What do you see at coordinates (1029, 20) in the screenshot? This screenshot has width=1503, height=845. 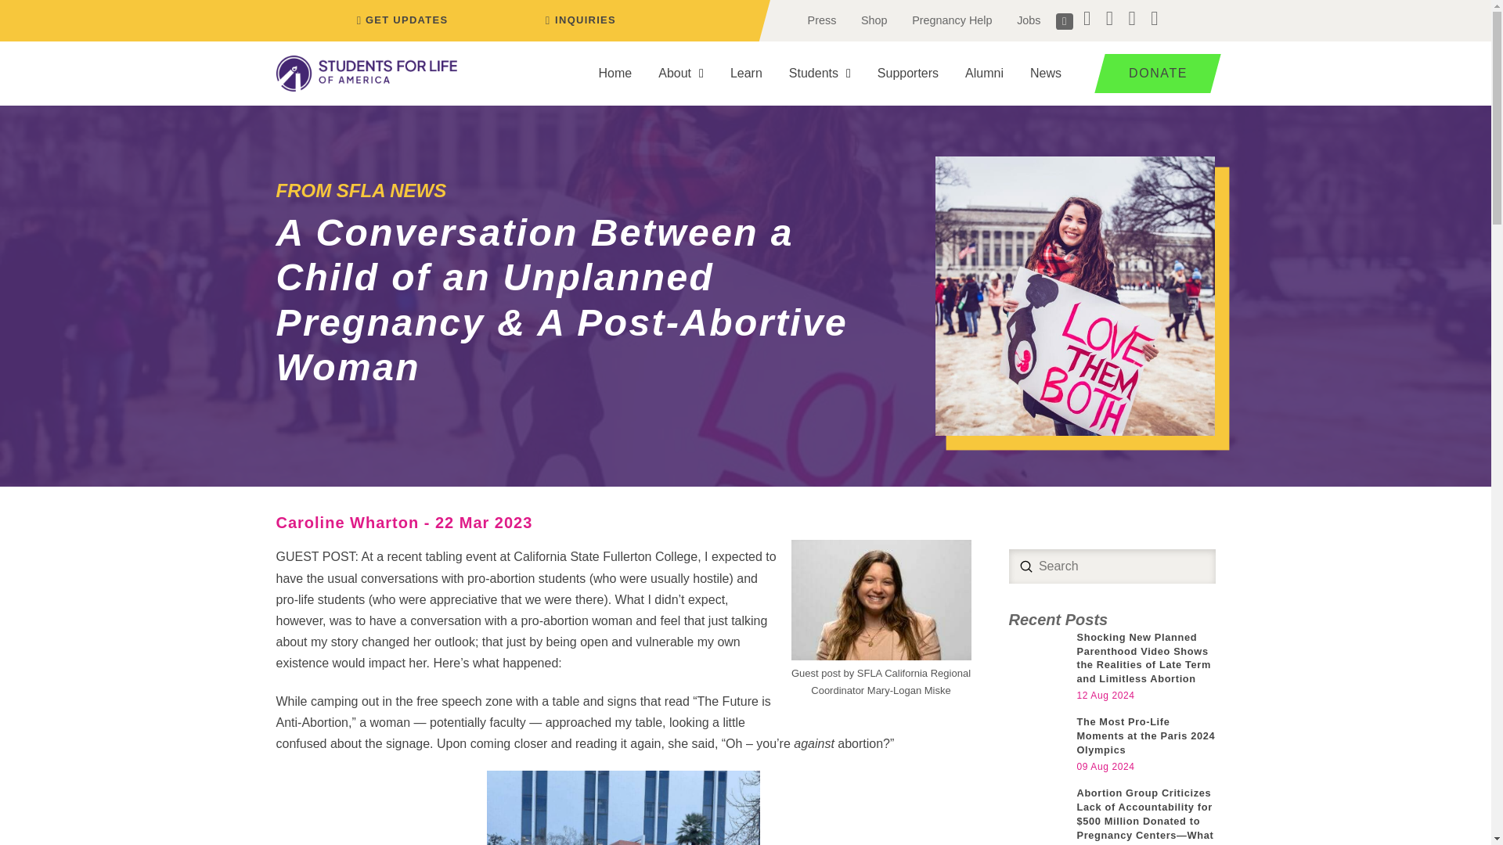 I see `Jobs` at bounding box center [1029, 20].